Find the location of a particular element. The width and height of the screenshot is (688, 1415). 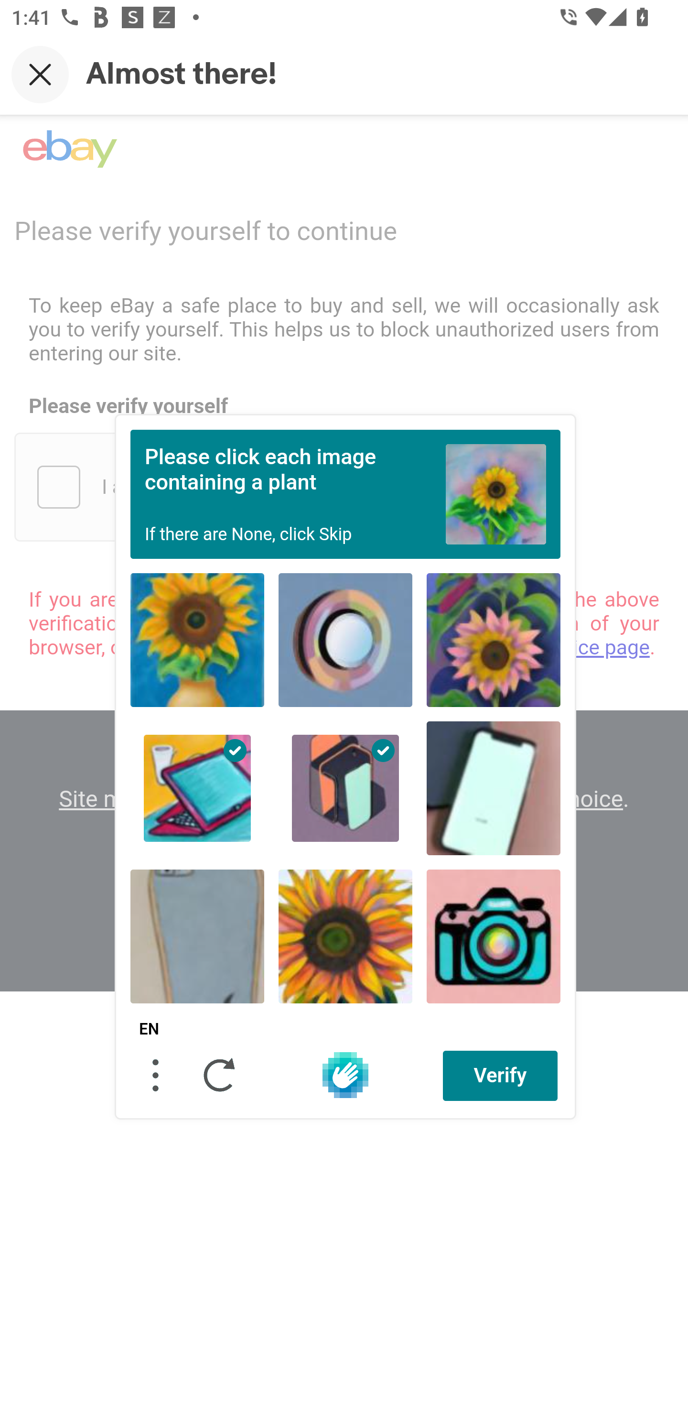

Challenge Image 9 is located at coordinates (493, 936).